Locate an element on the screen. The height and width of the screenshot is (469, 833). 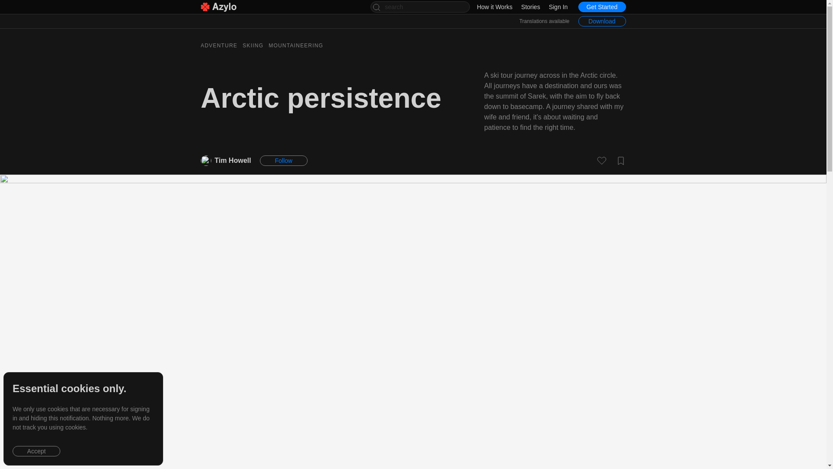
MOUNTAINEERING is located at coordinates (597, 7).